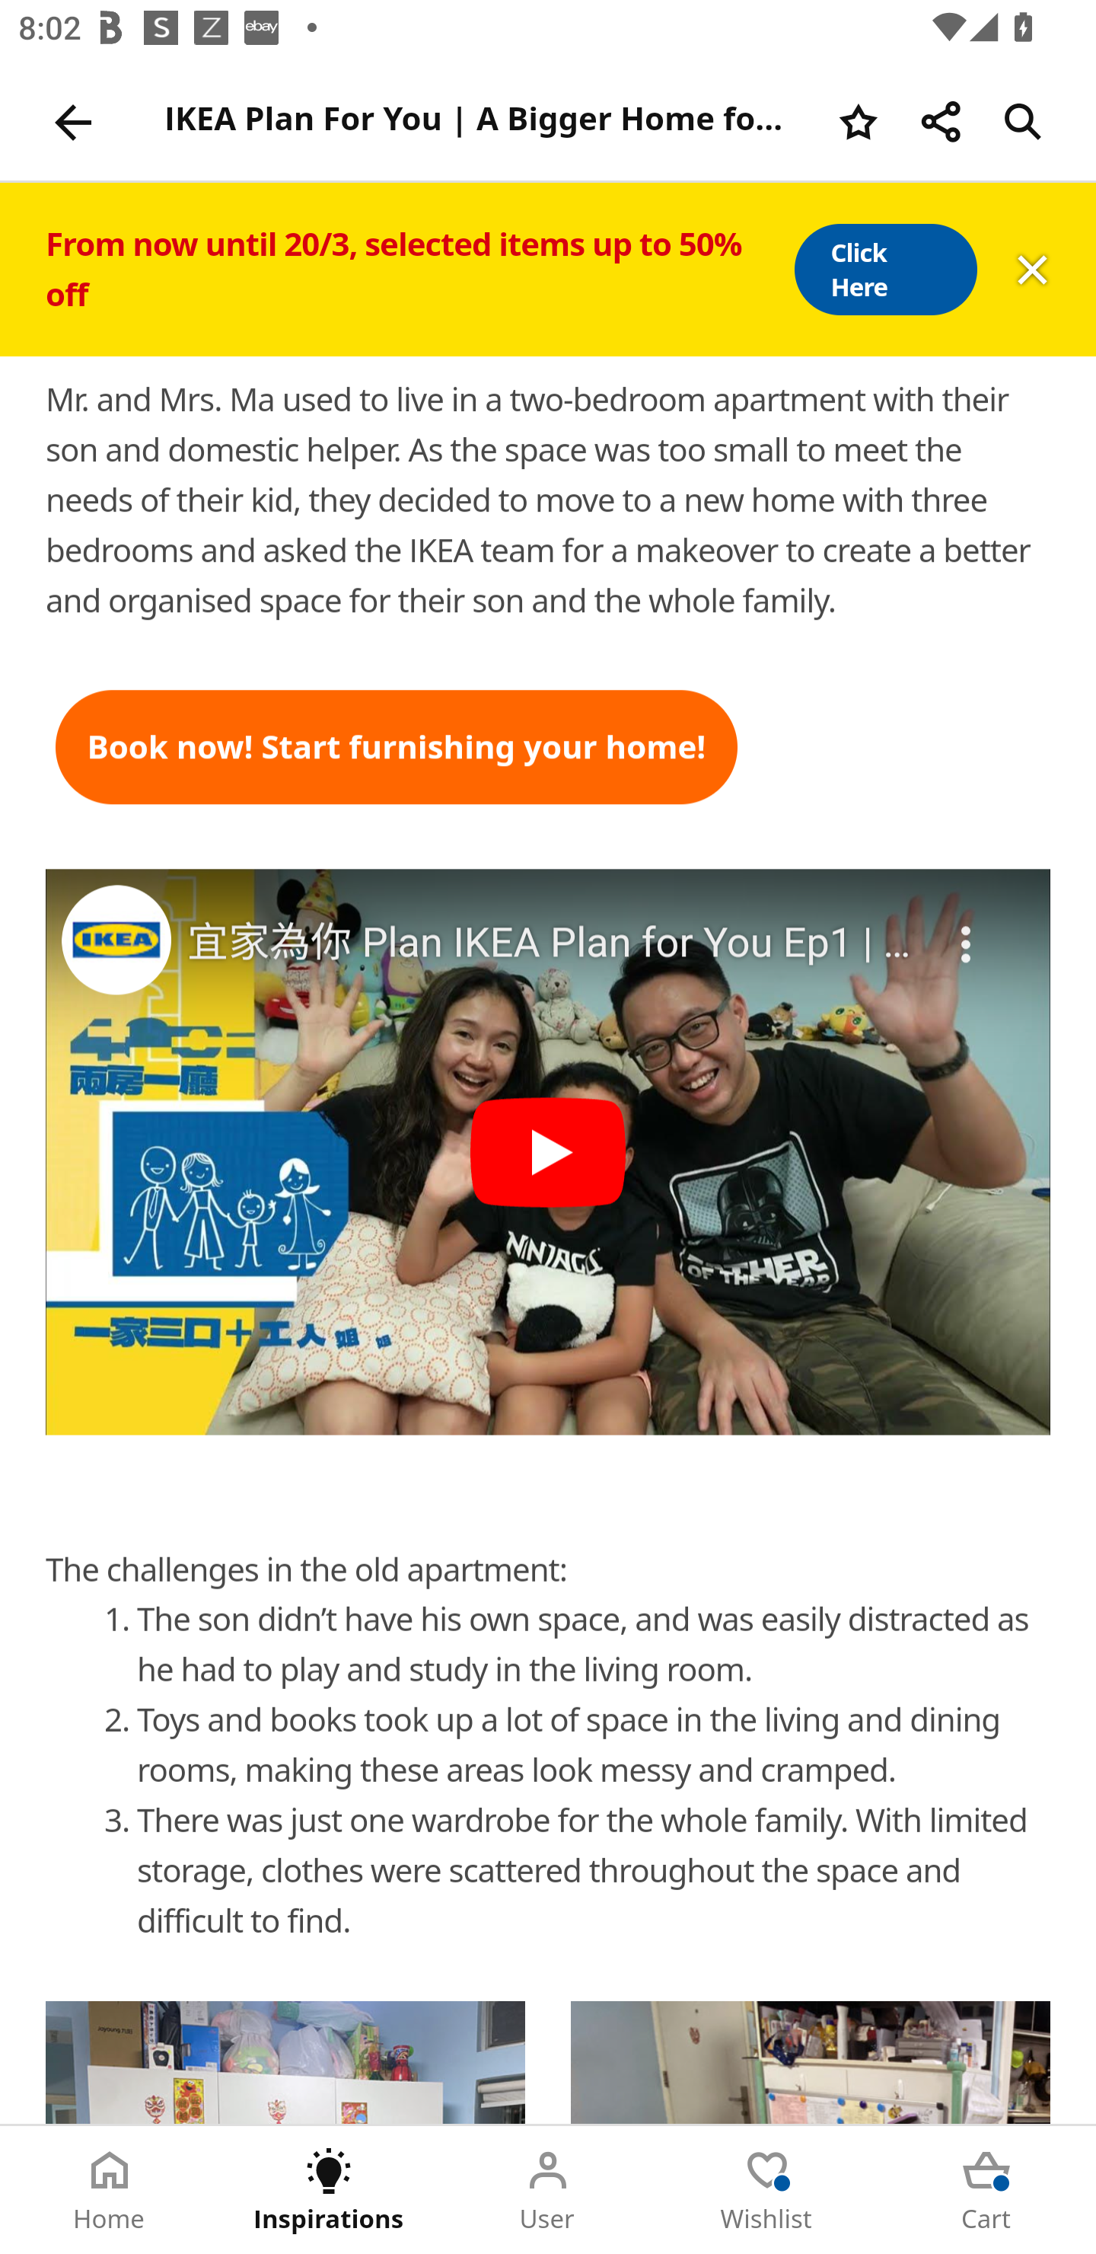  Describe the element at coordinates (548, 2190) in the screenshot. I see `User
Tab 3 of 5` at that location.